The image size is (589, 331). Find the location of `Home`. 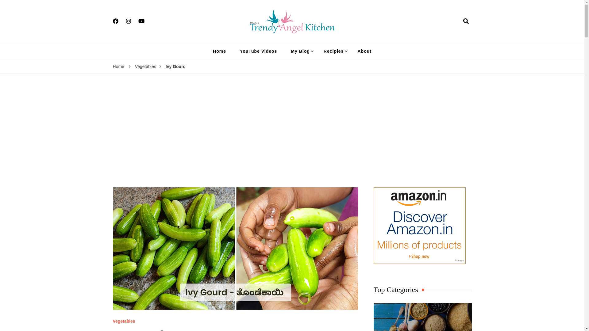

Home is located at coordinates (219, 51).